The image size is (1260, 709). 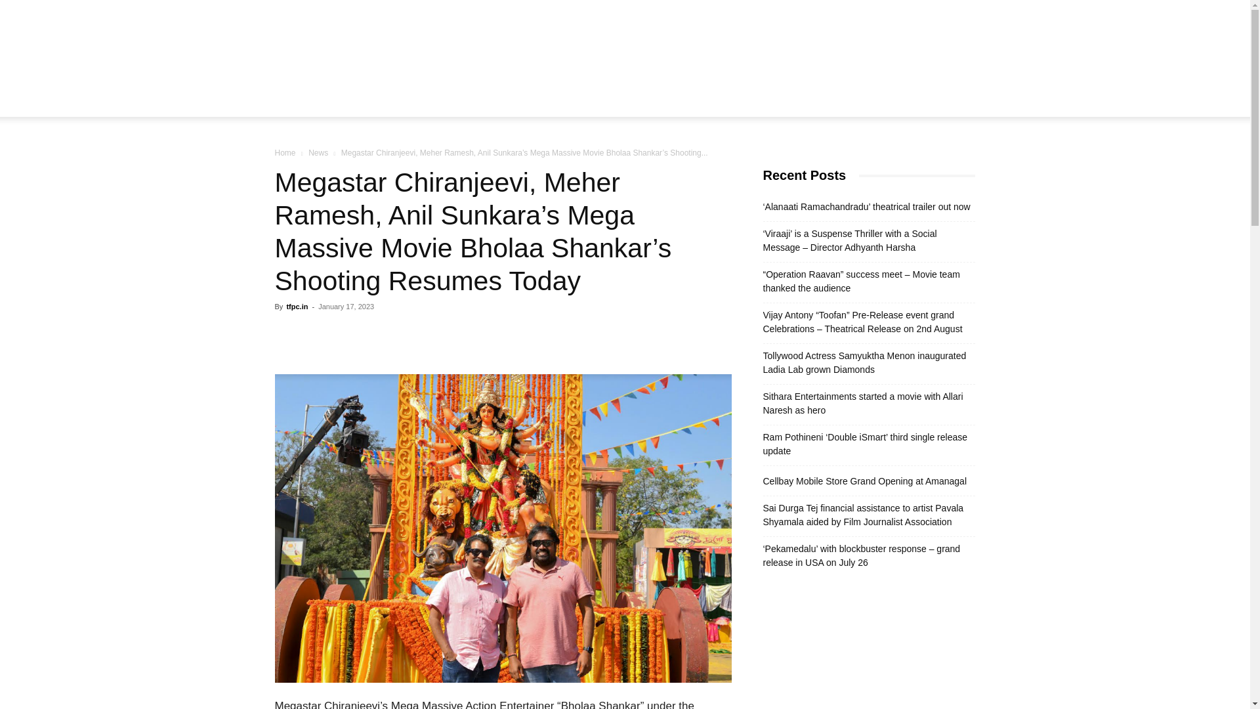 I want to click on NEWS, so click(x=434, y=101).